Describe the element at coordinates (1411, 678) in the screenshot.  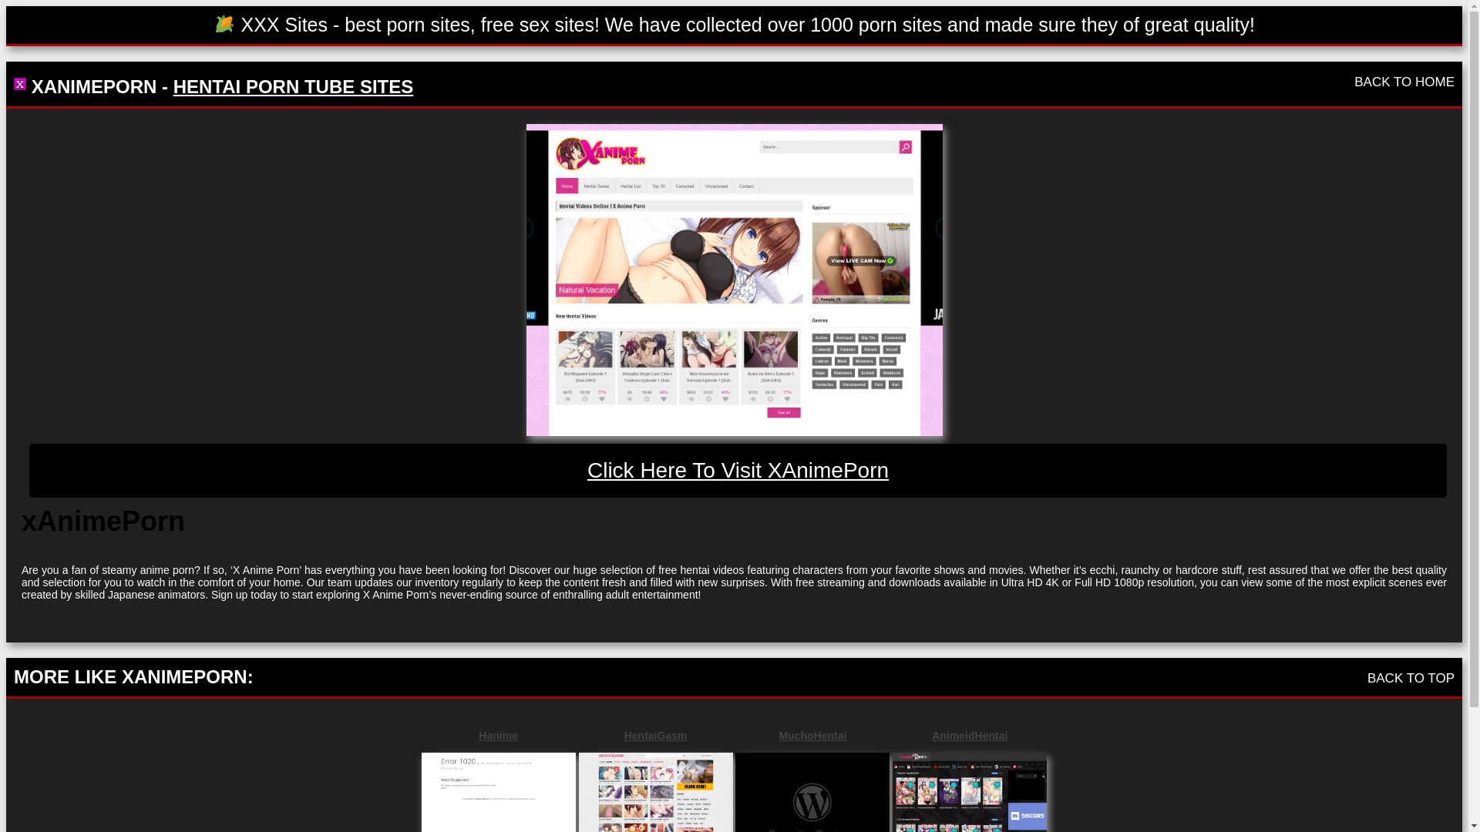
I see `BACK TO TOP` at that location.